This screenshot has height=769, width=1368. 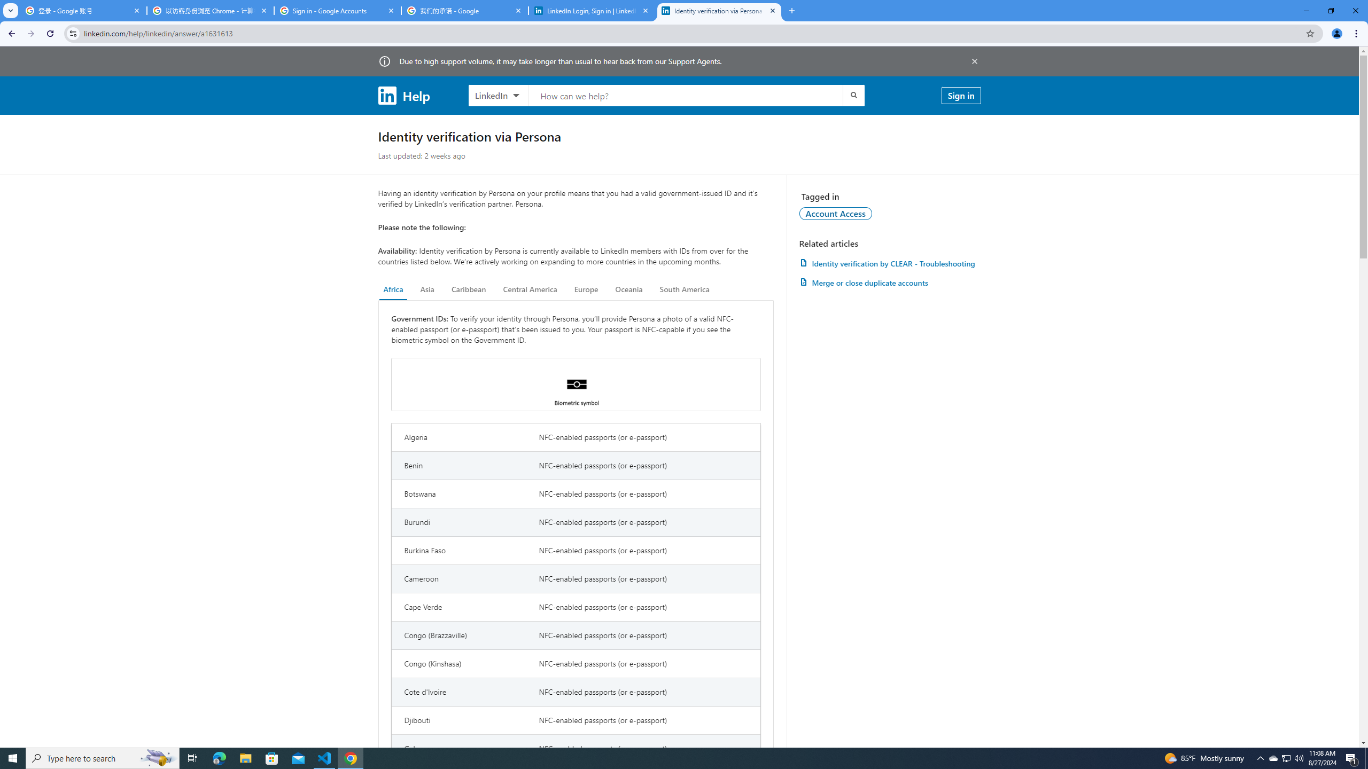 What do you see at coordinates (338, 11) in the screenshot?
I see `Sign in - Google Accounts` at bounding box center [338, 11].